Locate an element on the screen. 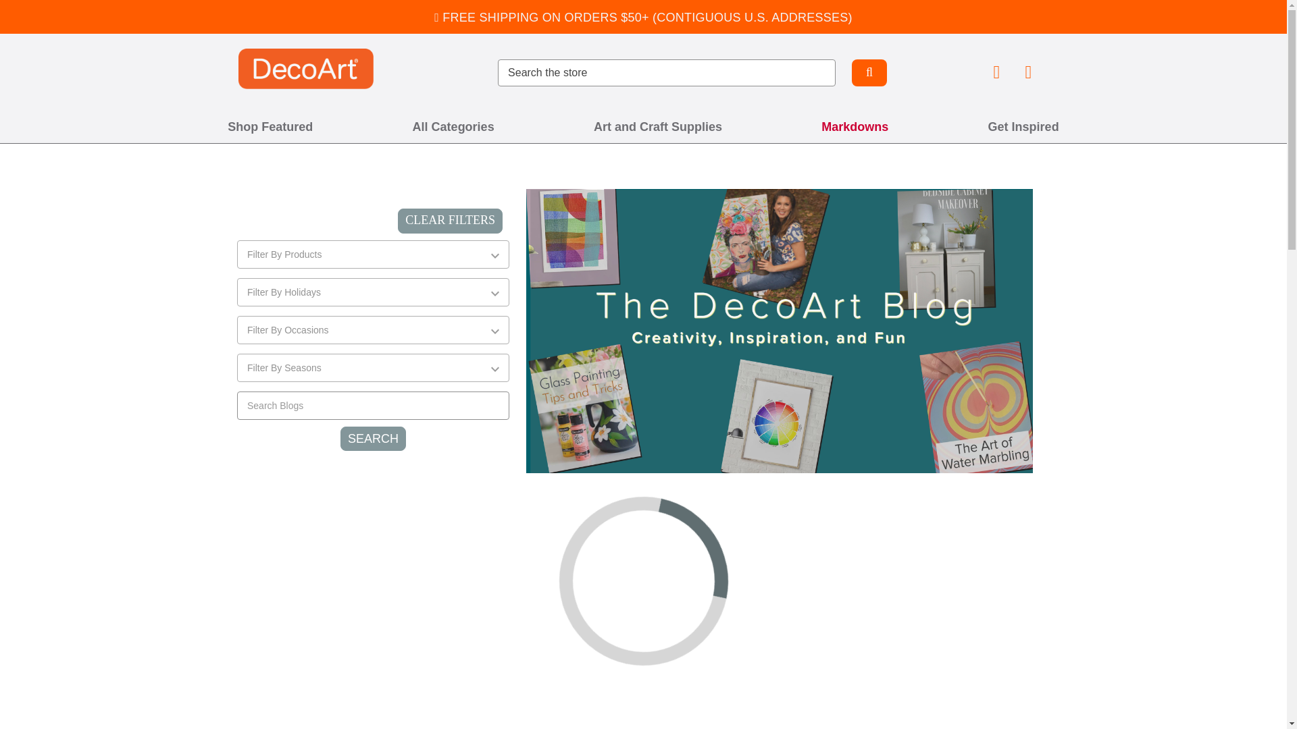 This screenshot has width=1297, height=729. DecoArt Acrylic Paint and Art Supplies is located at coordinates (305, 69).